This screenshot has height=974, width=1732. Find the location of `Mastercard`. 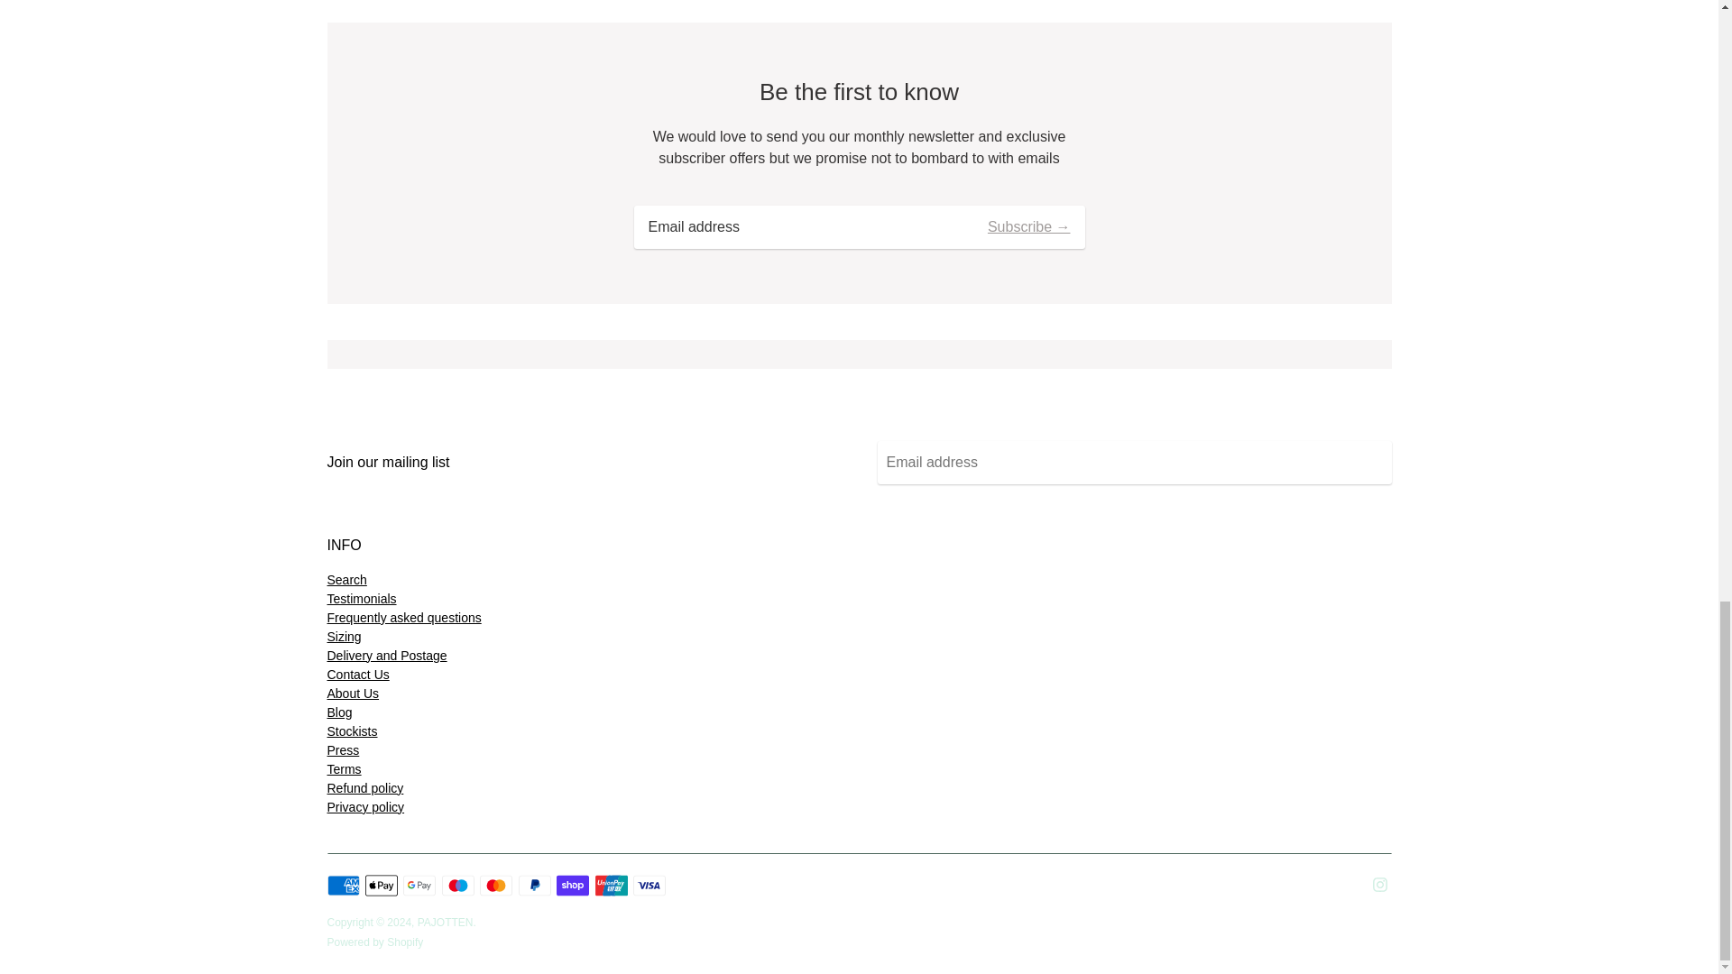

Mastercard is located at coordinates (496, 885).